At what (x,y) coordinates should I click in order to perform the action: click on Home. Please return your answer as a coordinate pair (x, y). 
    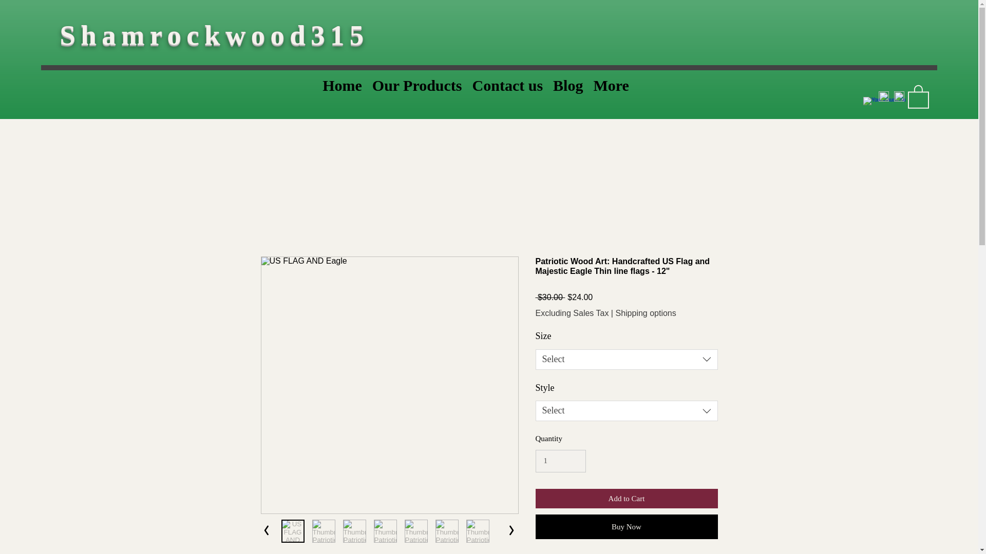
    Looking at the image, I should click on (342, 91).